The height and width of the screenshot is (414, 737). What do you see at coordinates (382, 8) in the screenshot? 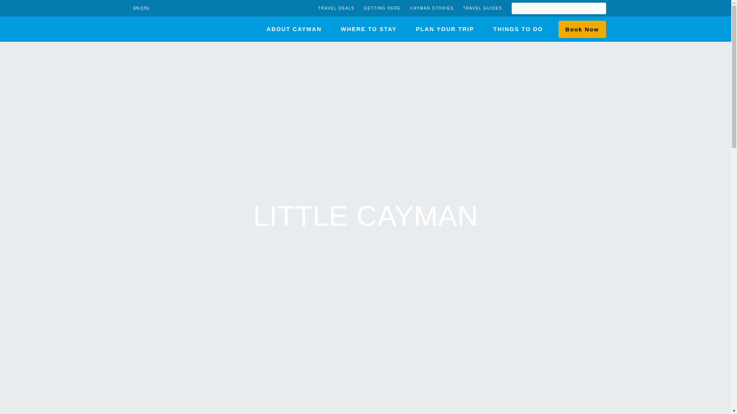
I see `GETTING HERE` at bounding box center [382, 8].